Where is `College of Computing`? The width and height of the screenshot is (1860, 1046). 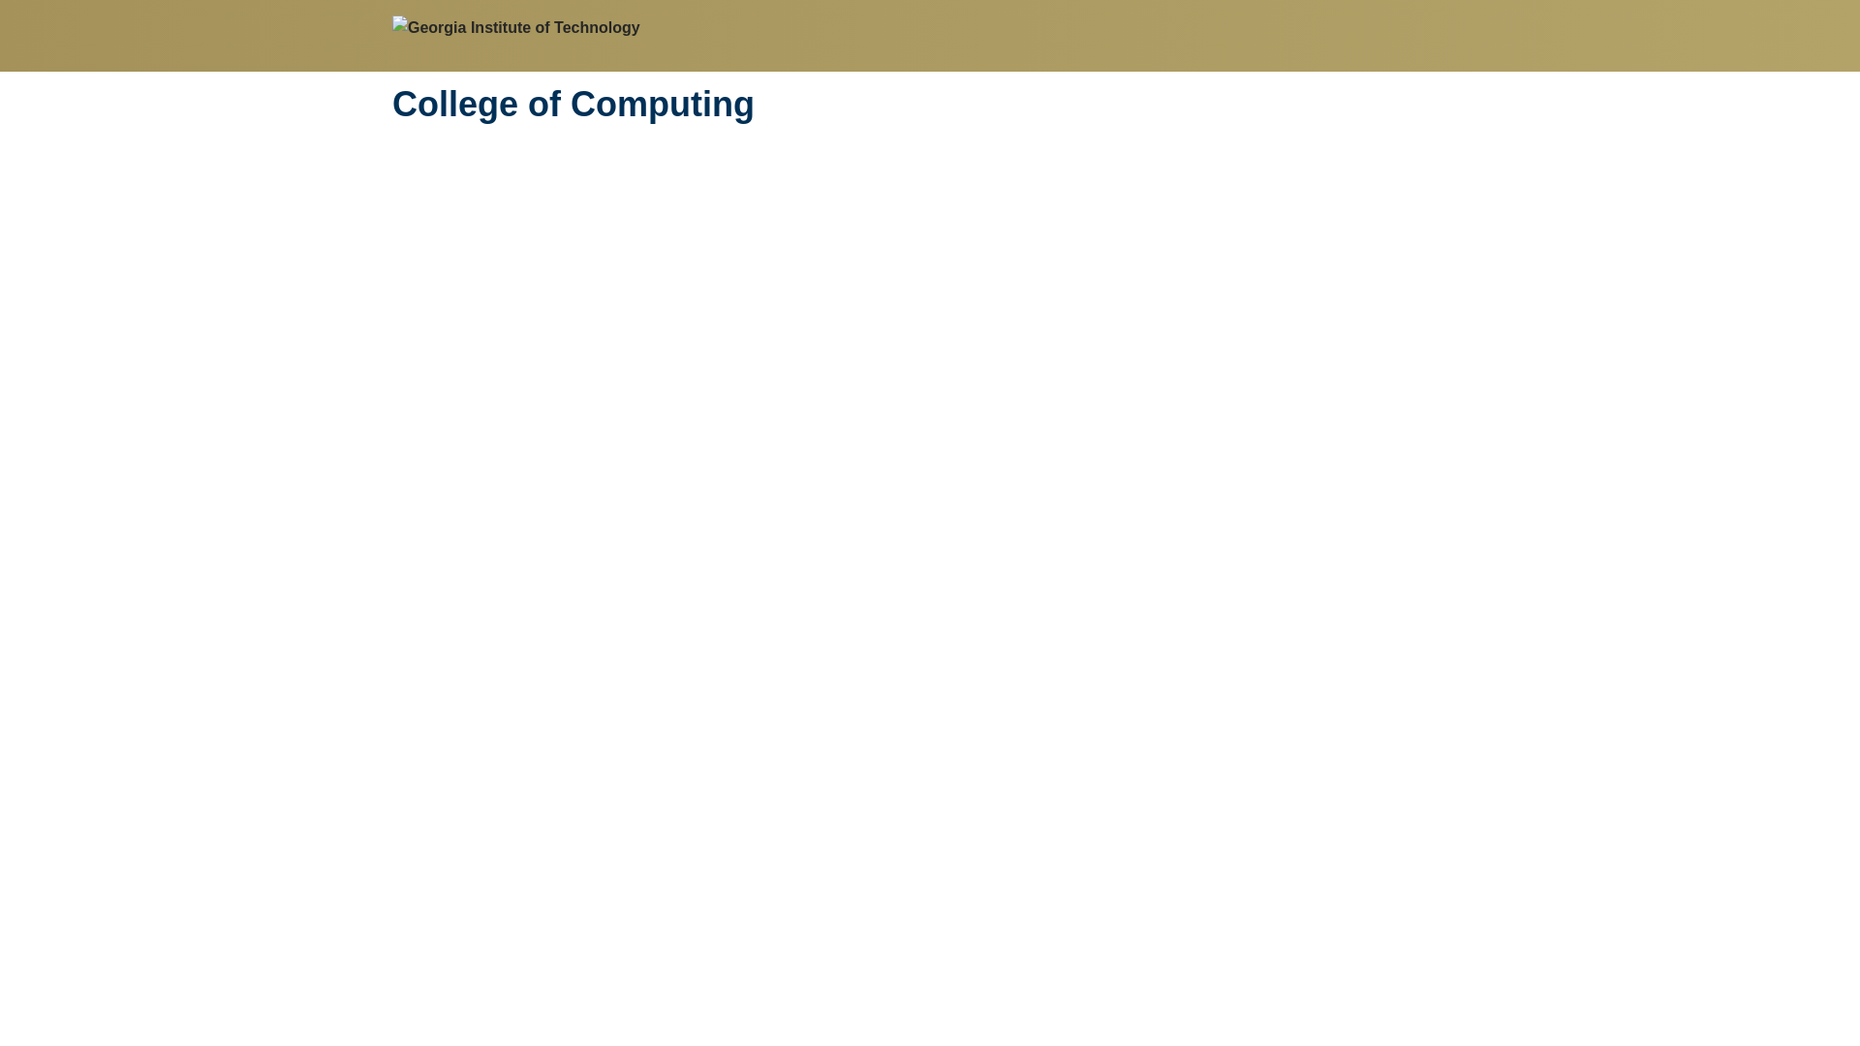 College of Computing is located at coordinates (573, 105).